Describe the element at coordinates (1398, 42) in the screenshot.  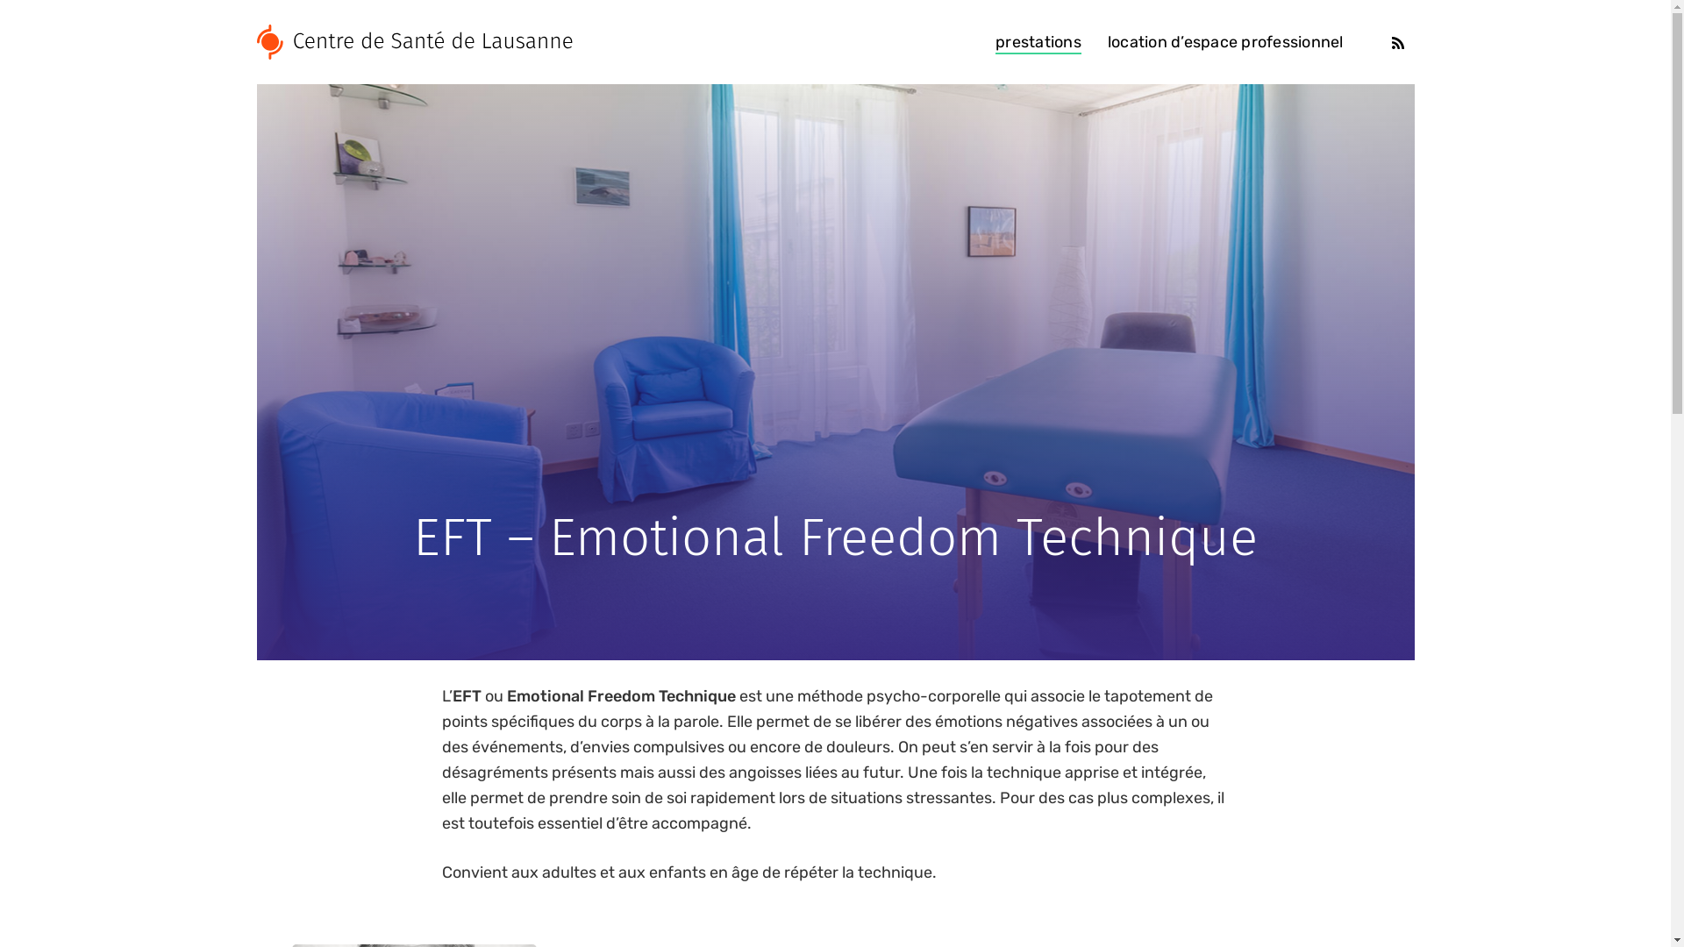
I see `rss` at that location.